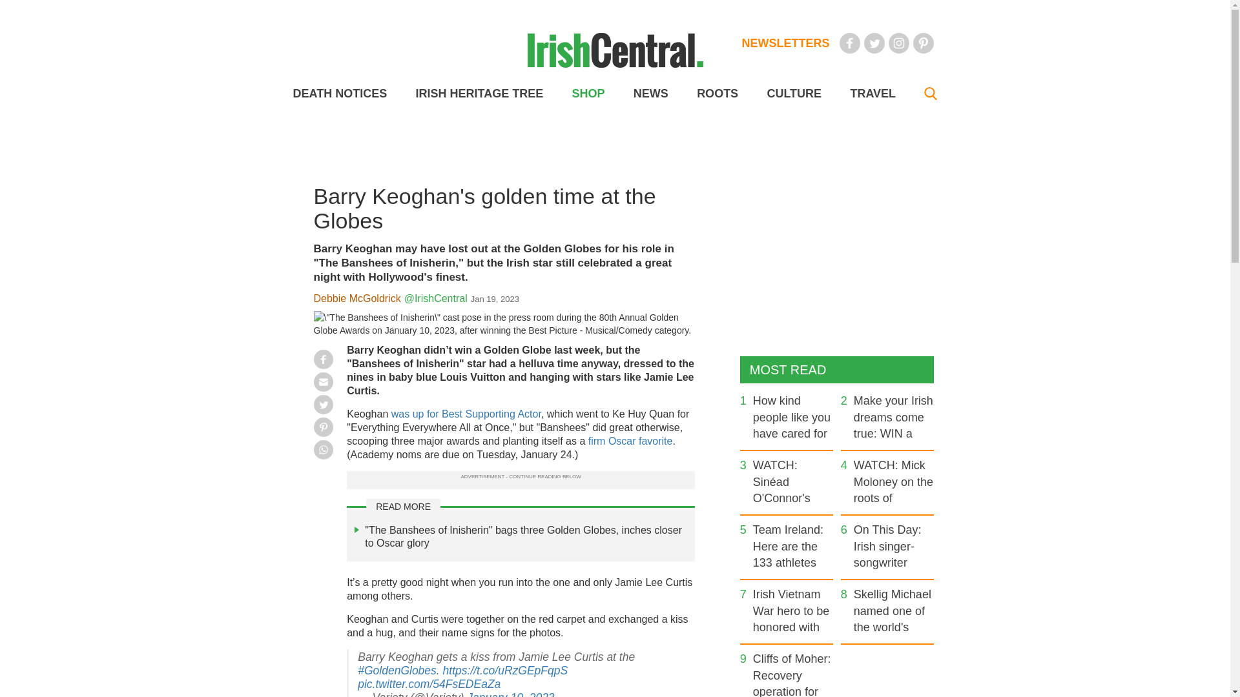 The image size is (1240, 697). What do you see at coordinates (588, 94) in the screenshot?
I see `SHOP` at bounding box center [588, 94].